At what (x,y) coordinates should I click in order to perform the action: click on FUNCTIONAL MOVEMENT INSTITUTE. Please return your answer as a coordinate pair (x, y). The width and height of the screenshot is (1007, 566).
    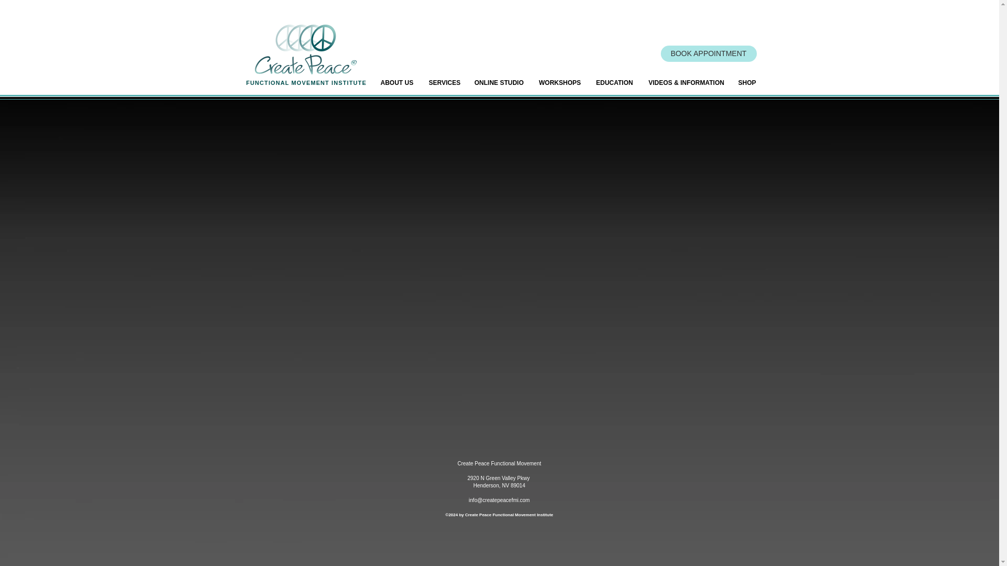
    Looking at the image, I should click on (306, 83).